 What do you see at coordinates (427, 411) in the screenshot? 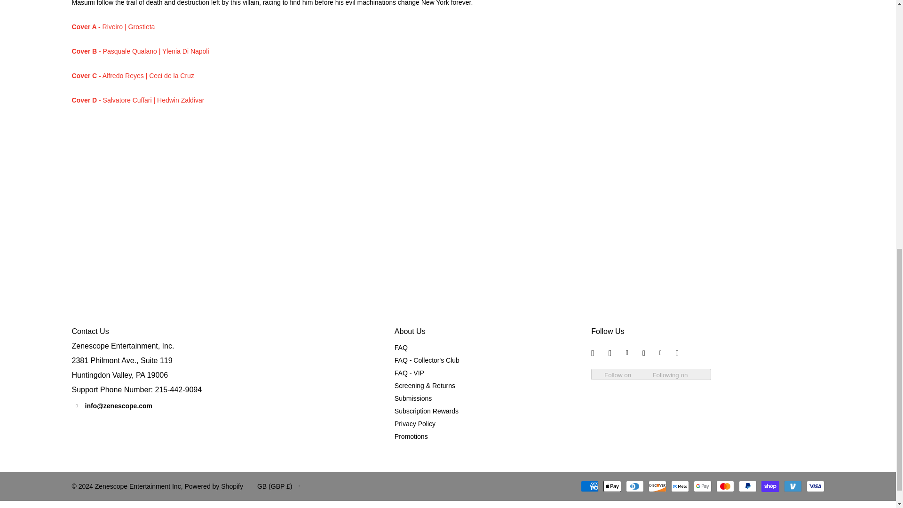
I see `Subscription Rewards` at bounding box center [427, 411].